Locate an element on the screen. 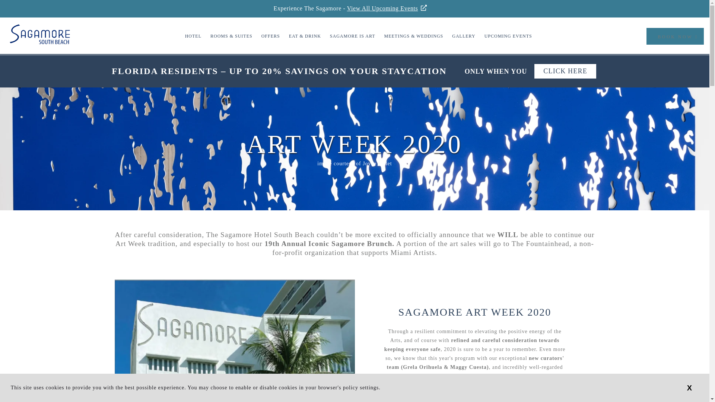 This screenshot has height=402, width=715. OFFERS is located at coordinates (270, 36).